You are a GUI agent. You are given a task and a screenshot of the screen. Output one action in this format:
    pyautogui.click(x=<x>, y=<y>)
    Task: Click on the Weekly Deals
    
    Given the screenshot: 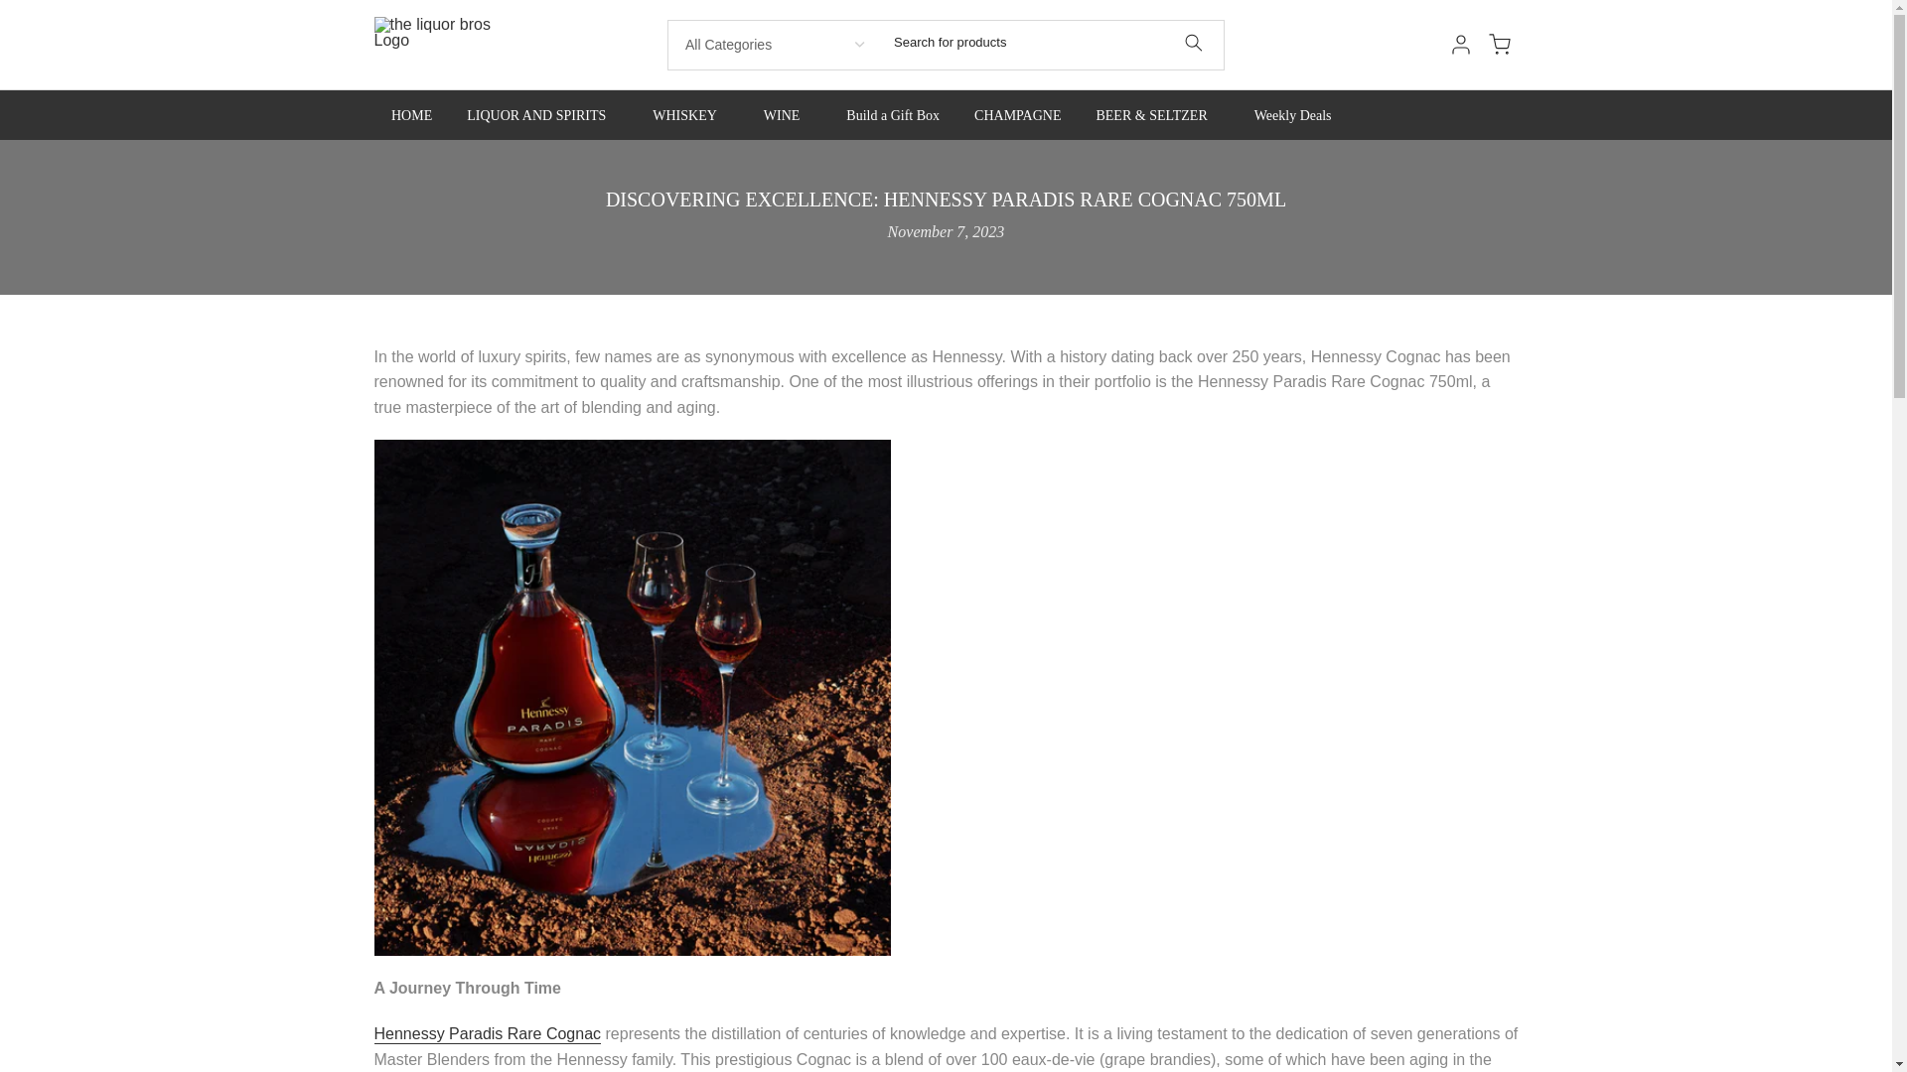 What is the action you would take?
    pyautogui.click(x=1291, y=115)
    